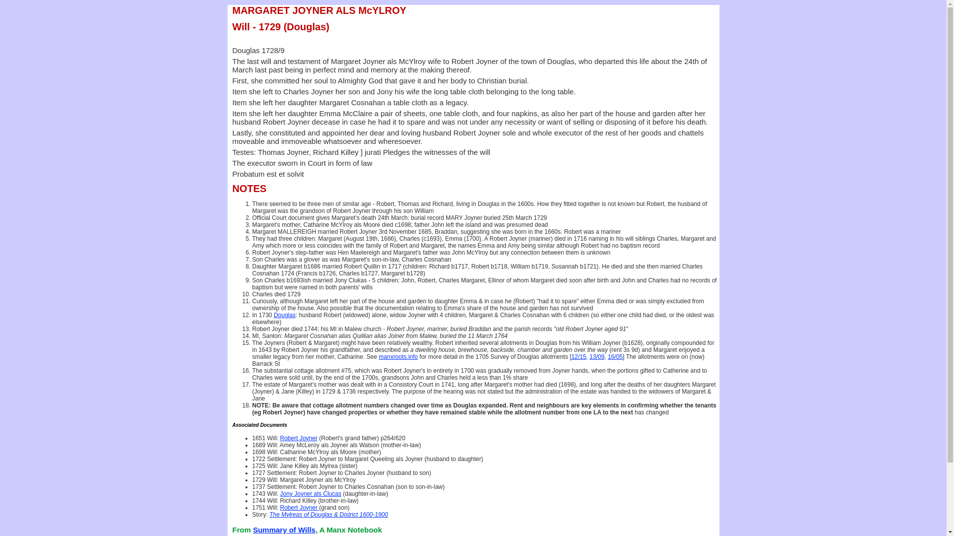 This screenshot has height=536, width=954. I want to click on The Mylreas of Douglas & District 1600-1900, so click(329, 515).